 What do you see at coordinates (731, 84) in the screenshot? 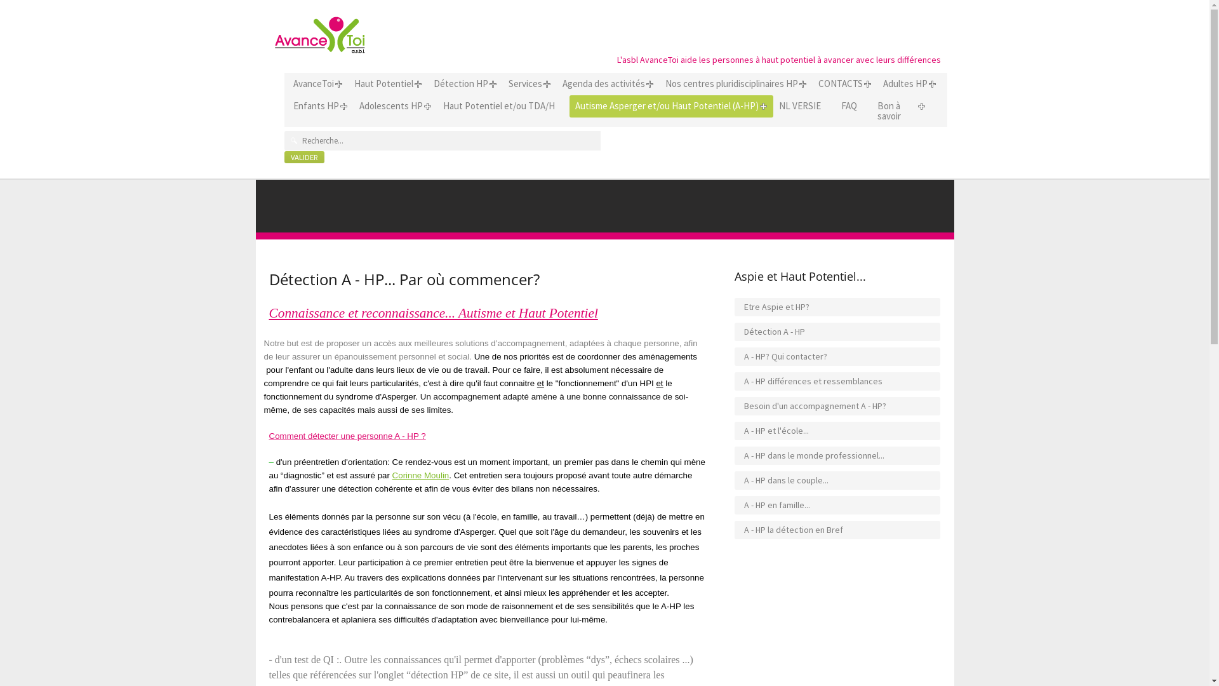
I see `Nos centres pluridisciplinaires HP` at bounding box center [731, 84].